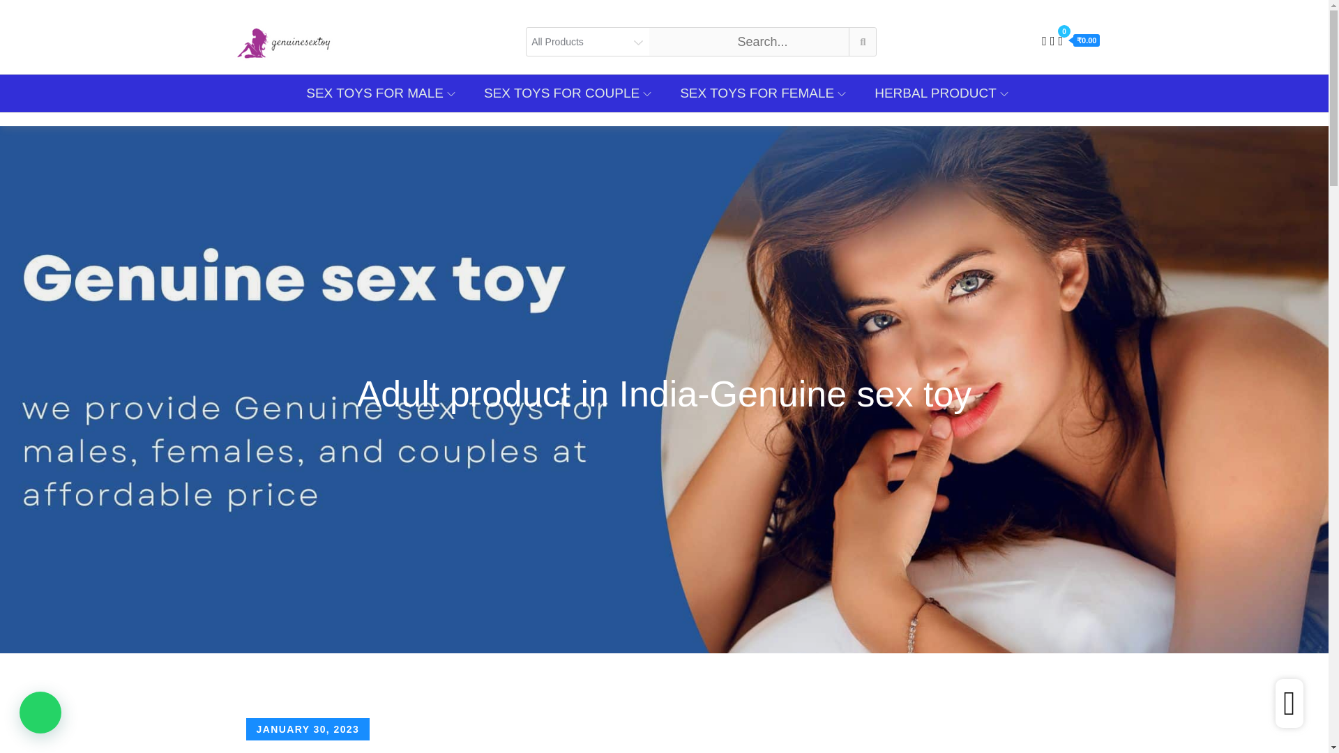  Describe the element at coordinates (763, 93) in the screenshot. I see `SEX TOYS FOR FEMALE` at that location.